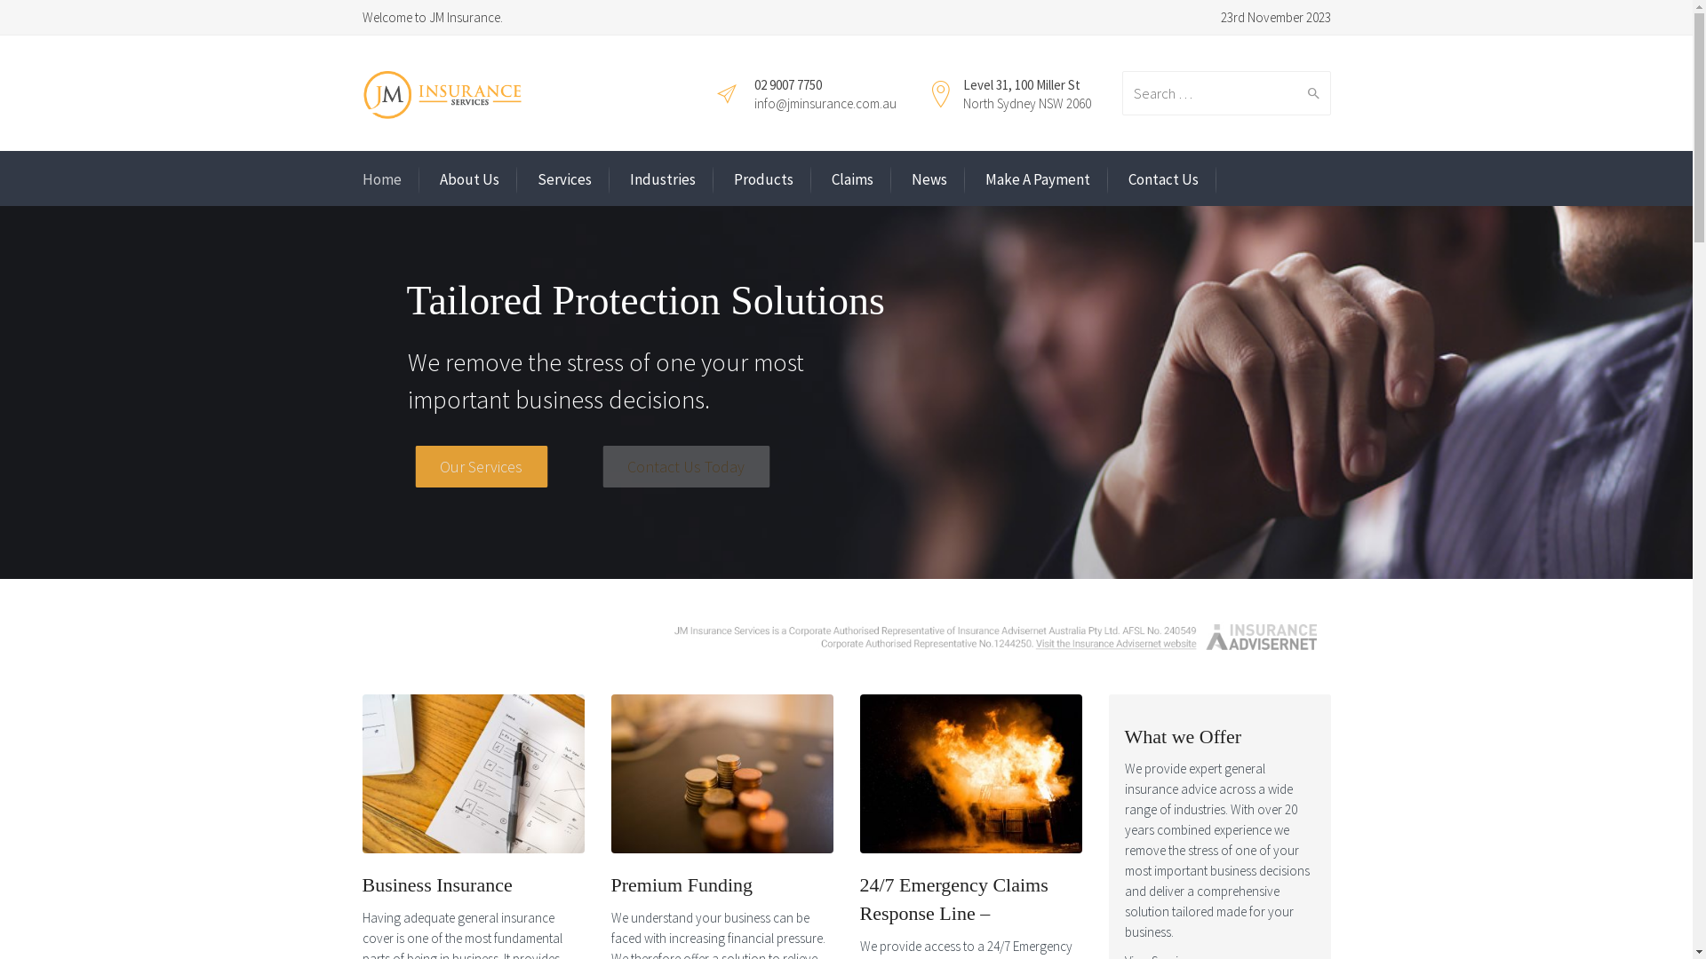 This screenshot has width=1706, height=959. Describe the element at coordinates (382, 179) in the screenshot. I see `Home` at that location.